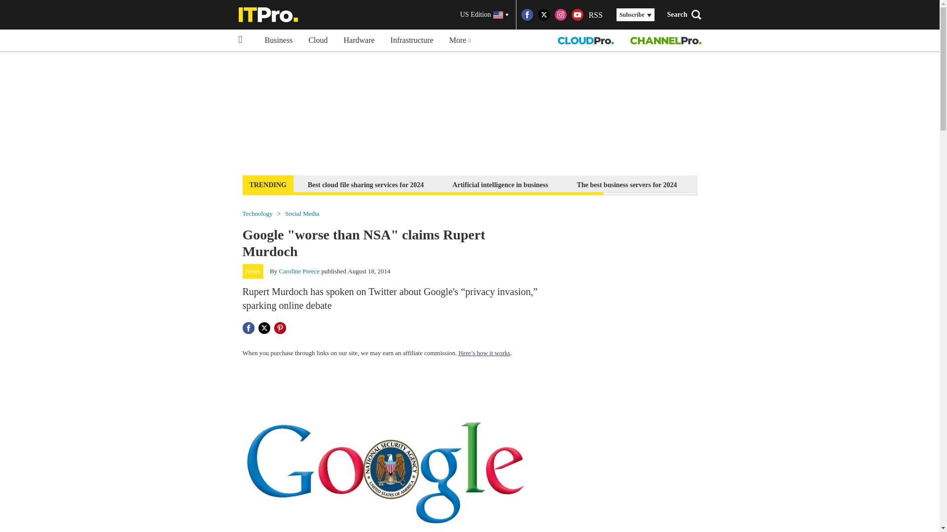  What do you see at coordinates (411, 40) in the screenshot?
I see `Infrastructure` at bounding box center [411, 40].